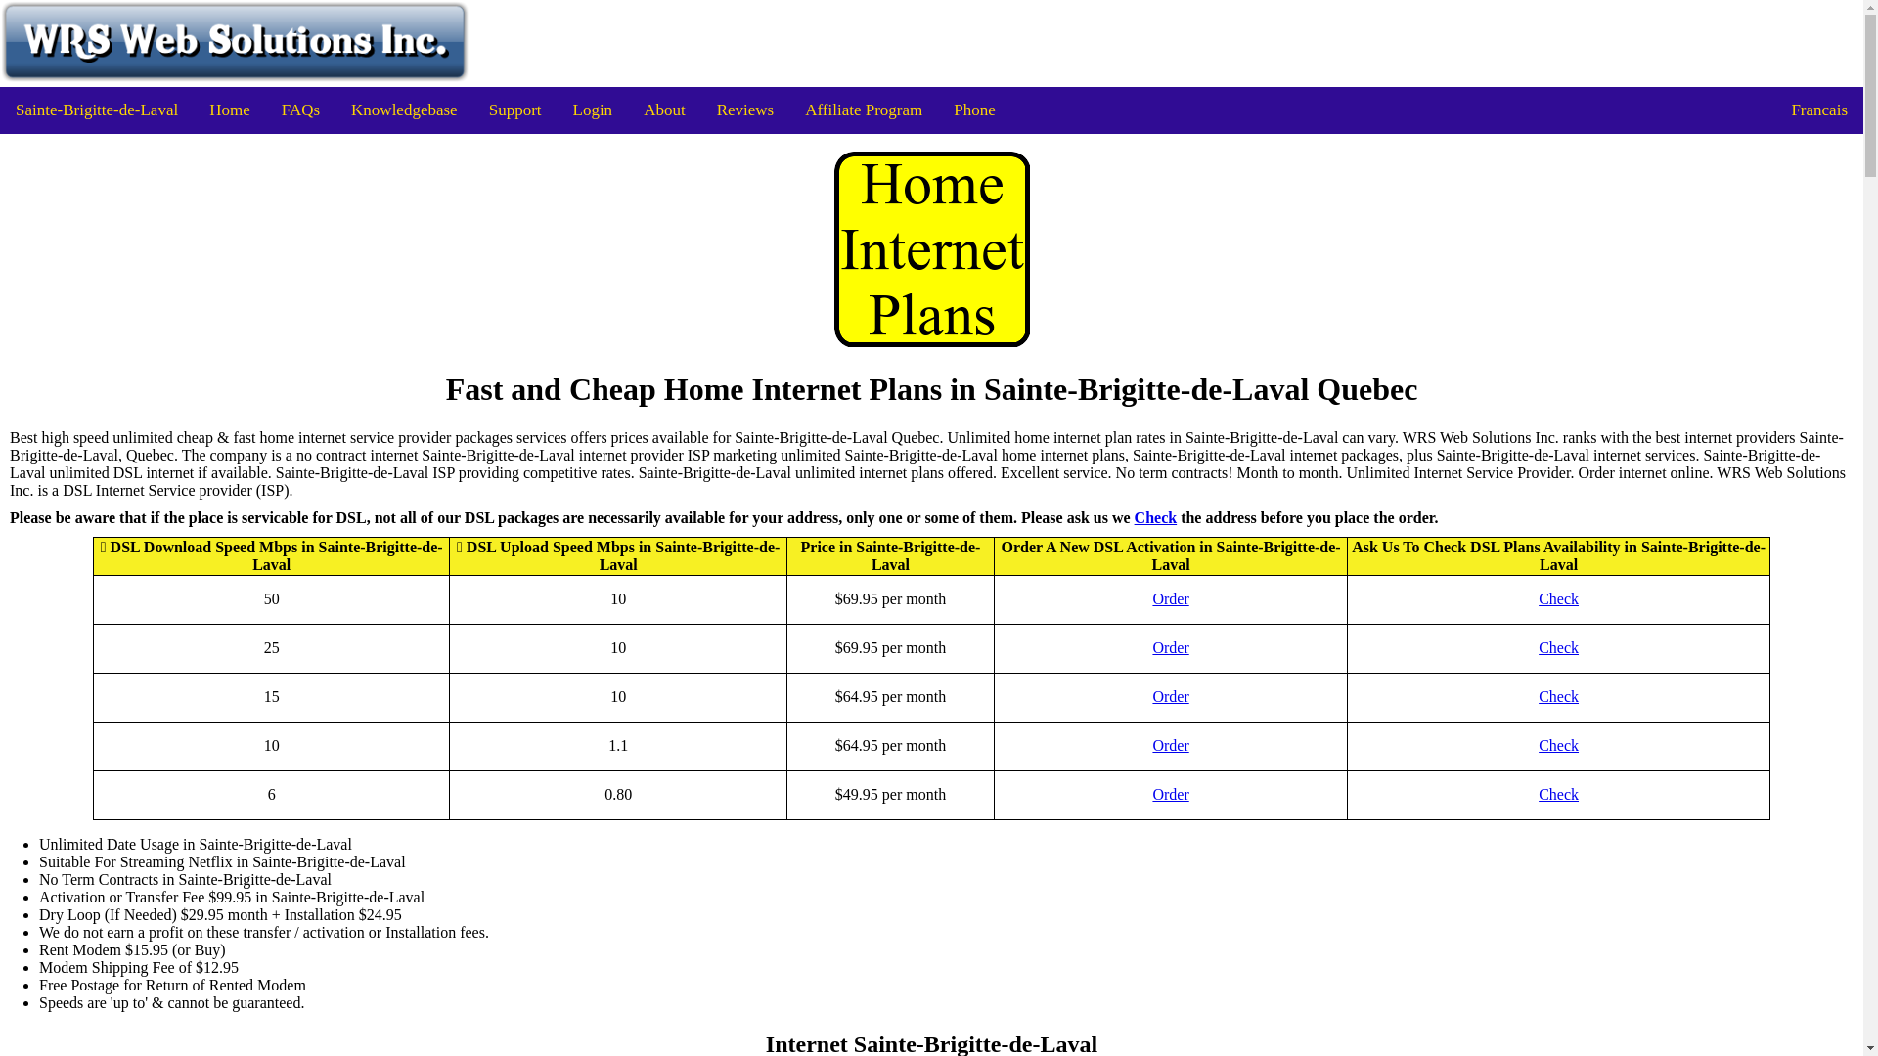  Describe the element at coordinates (301, 110) in the screenshot. I see `FAQs` at that location.